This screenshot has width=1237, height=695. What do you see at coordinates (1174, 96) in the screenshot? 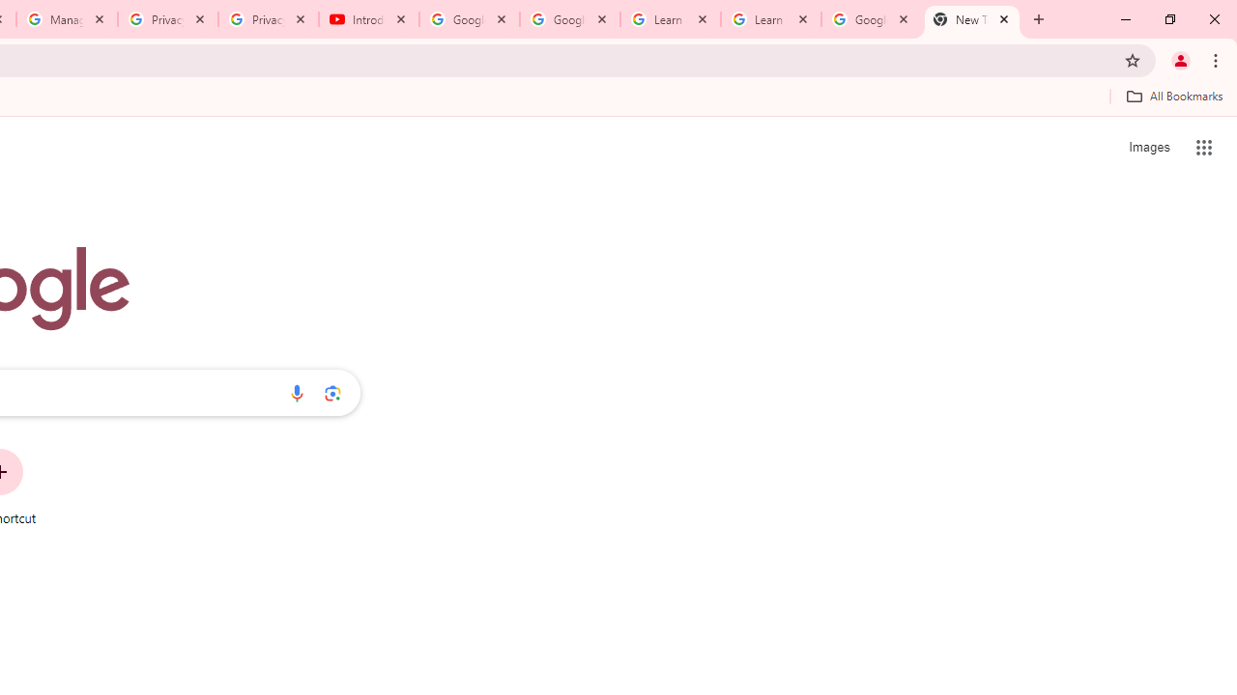
I see `All Bookmarks` at bounding box center [1174, 96].